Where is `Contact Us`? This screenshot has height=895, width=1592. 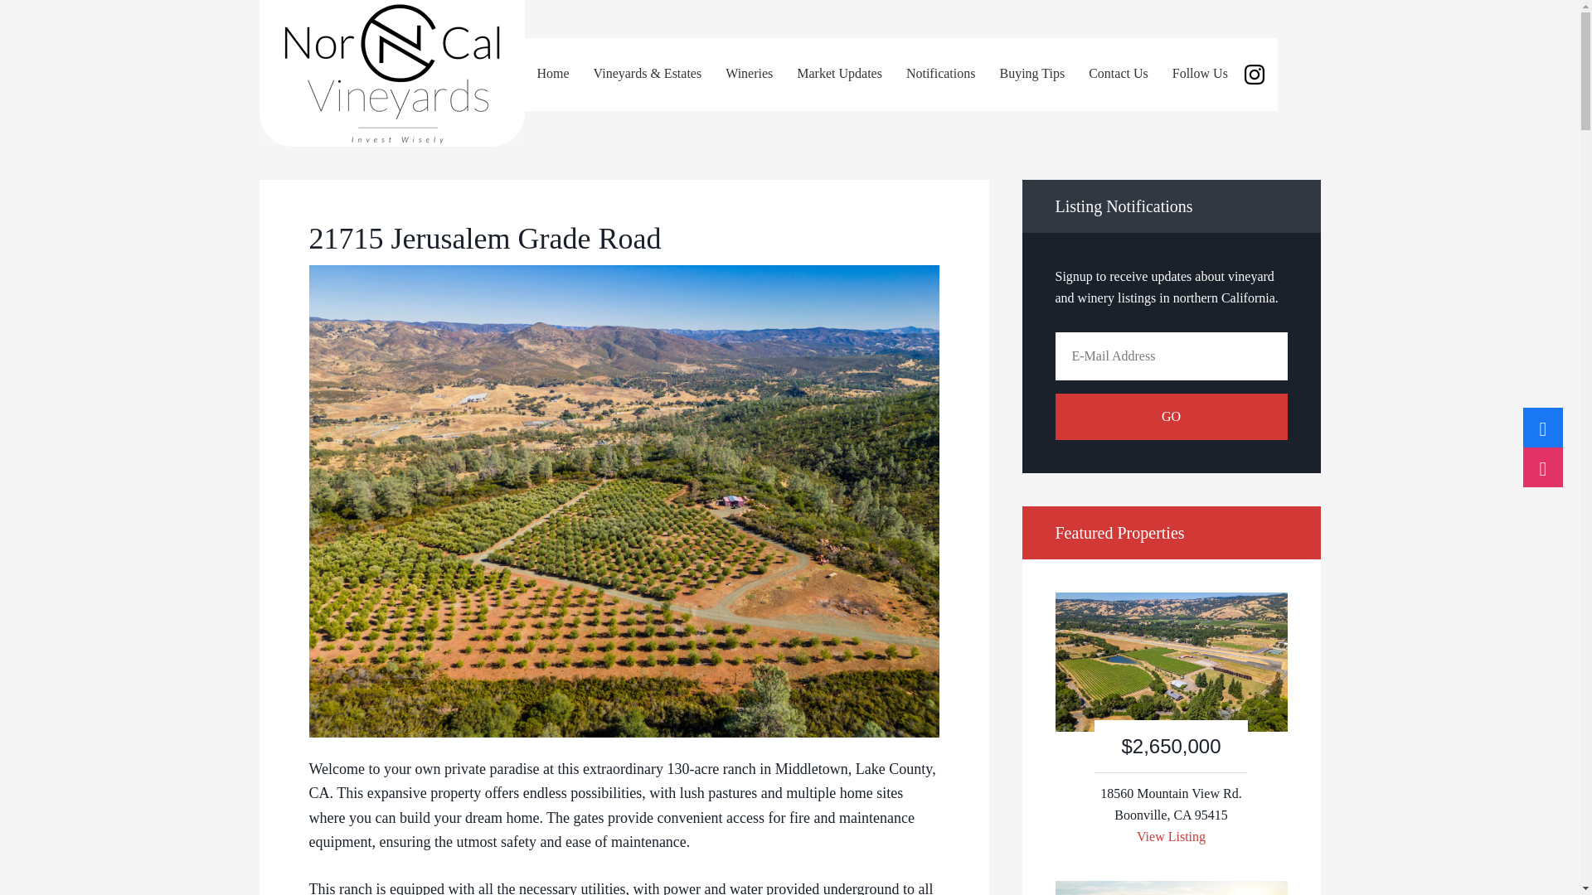 Contact Us is located at coordinates (1118, 73).